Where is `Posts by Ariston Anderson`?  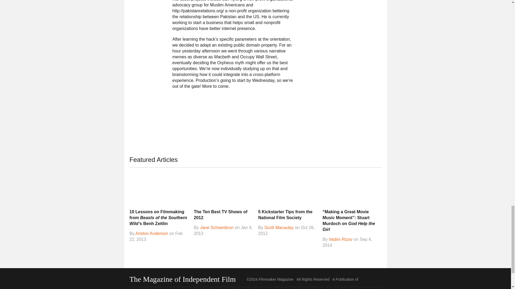
Posts by Ariston Anderson is located at coordinates (152, 234).